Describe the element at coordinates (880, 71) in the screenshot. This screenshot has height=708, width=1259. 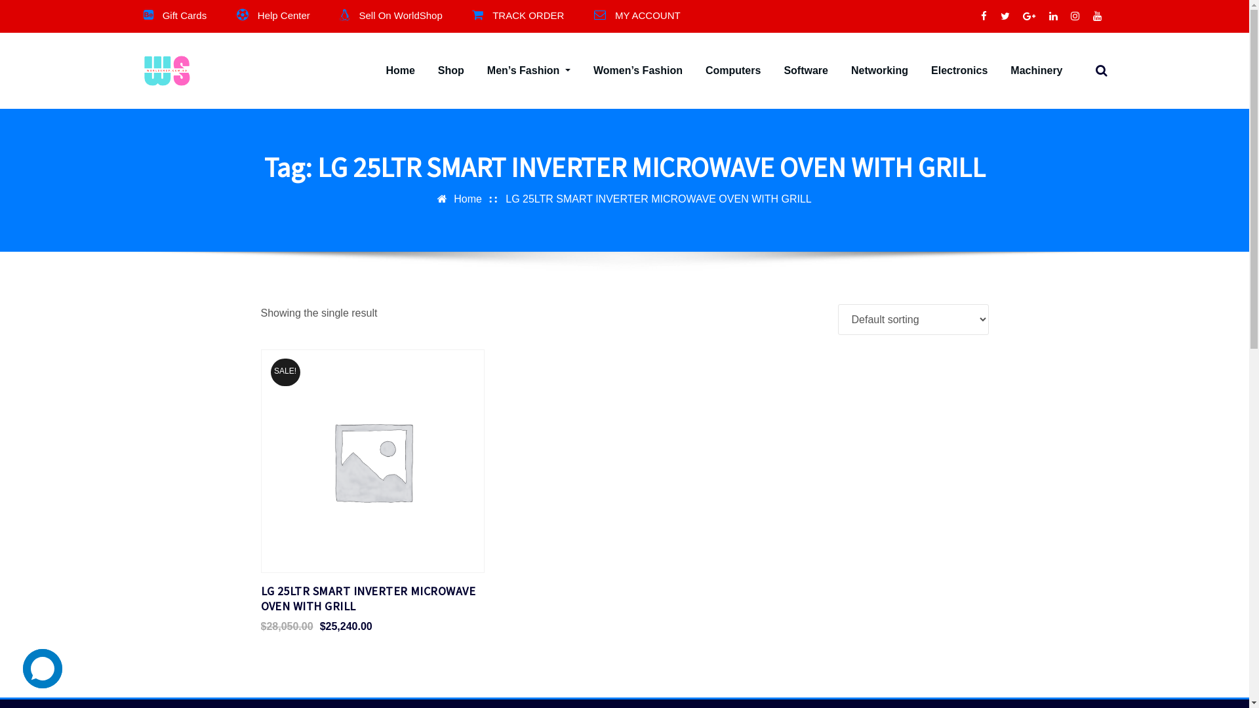
I see `Networking` at that location.